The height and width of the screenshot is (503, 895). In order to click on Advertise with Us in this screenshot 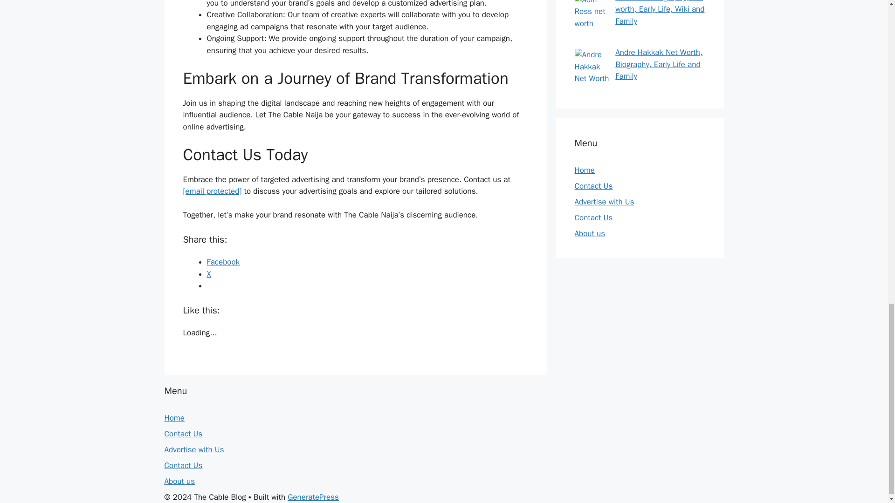, I will do `click(604, 202)`.